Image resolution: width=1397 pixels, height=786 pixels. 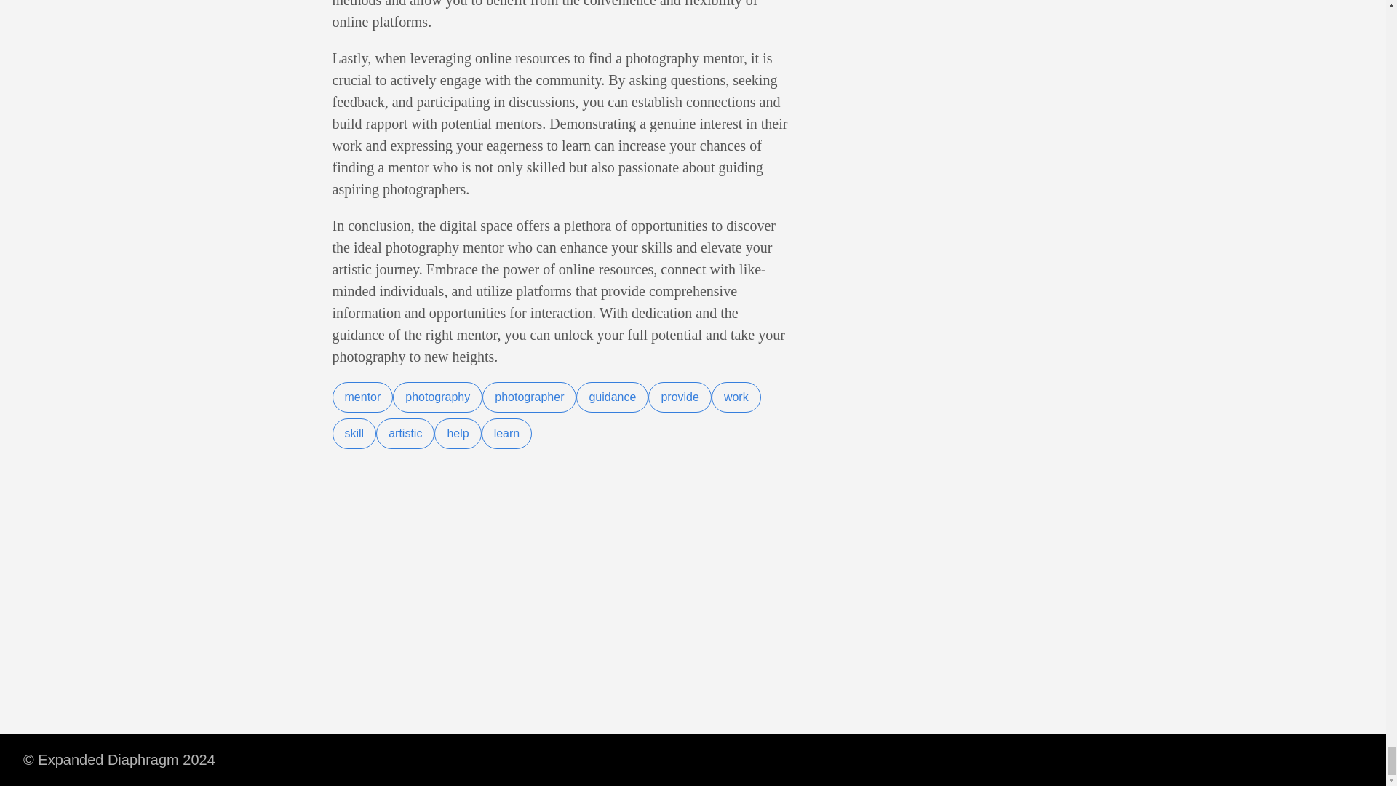 What do you see at coordinates (457, 433) in the screenshot?
I see `help` at bounding box center [457, 433].